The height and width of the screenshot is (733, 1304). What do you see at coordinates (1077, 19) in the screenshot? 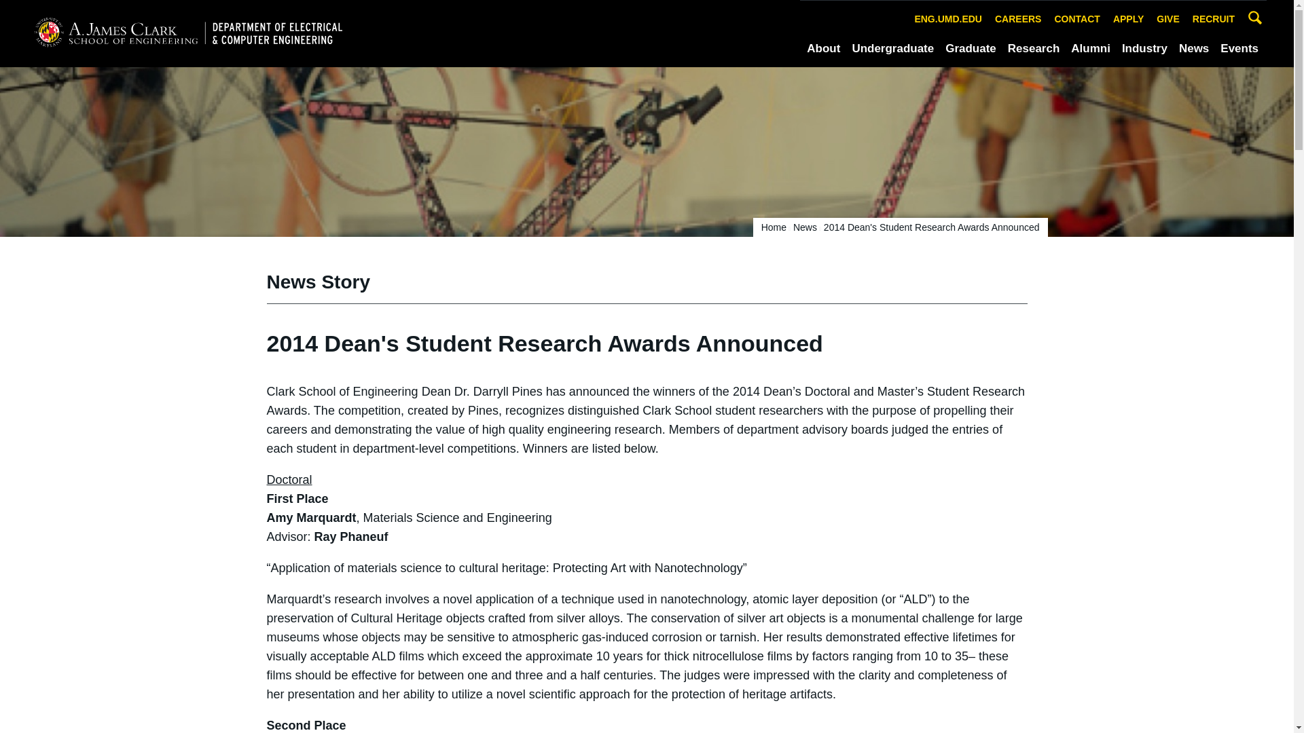
I see `CONTACT` at bounding box center [1077, 19].